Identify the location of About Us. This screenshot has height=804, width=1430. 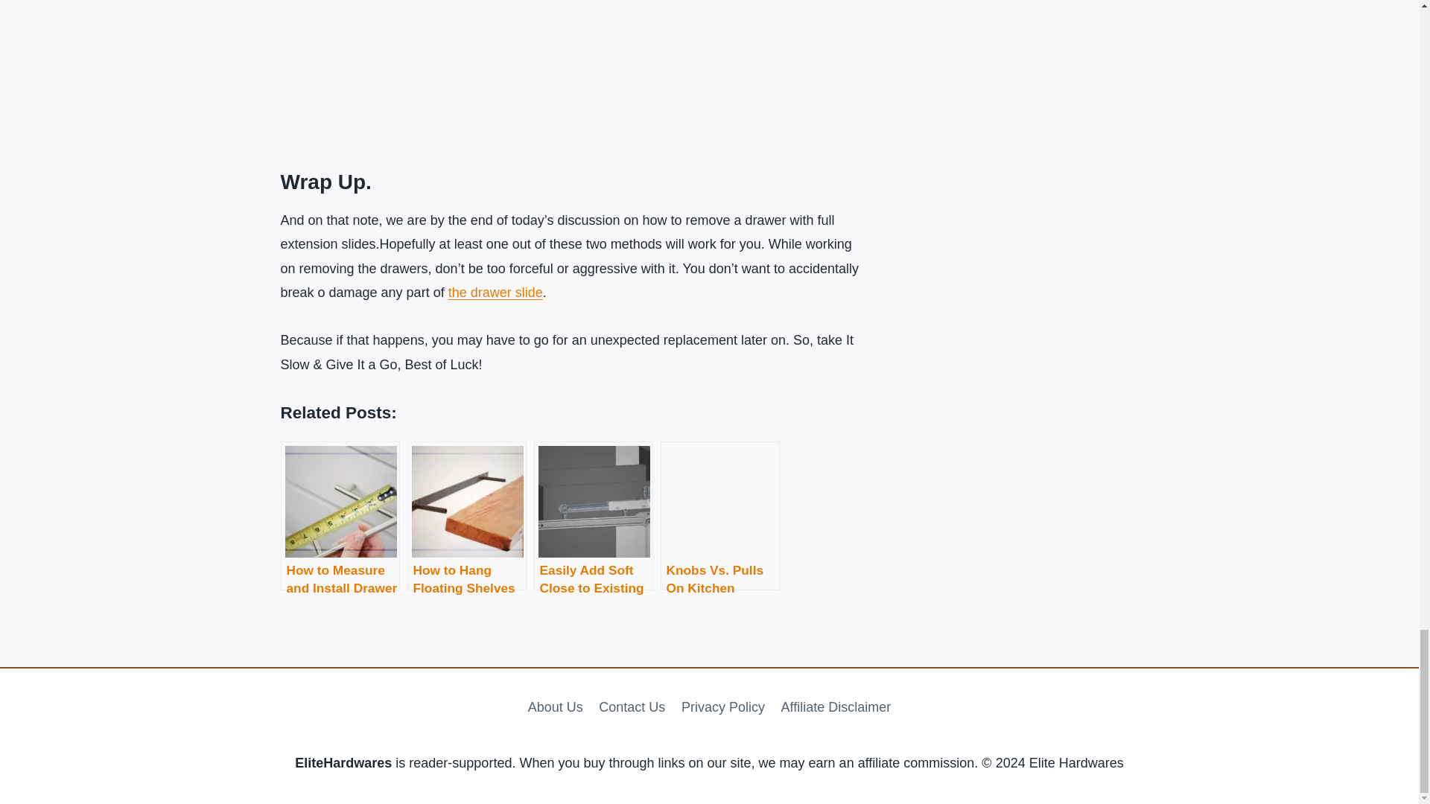
(556, 706).